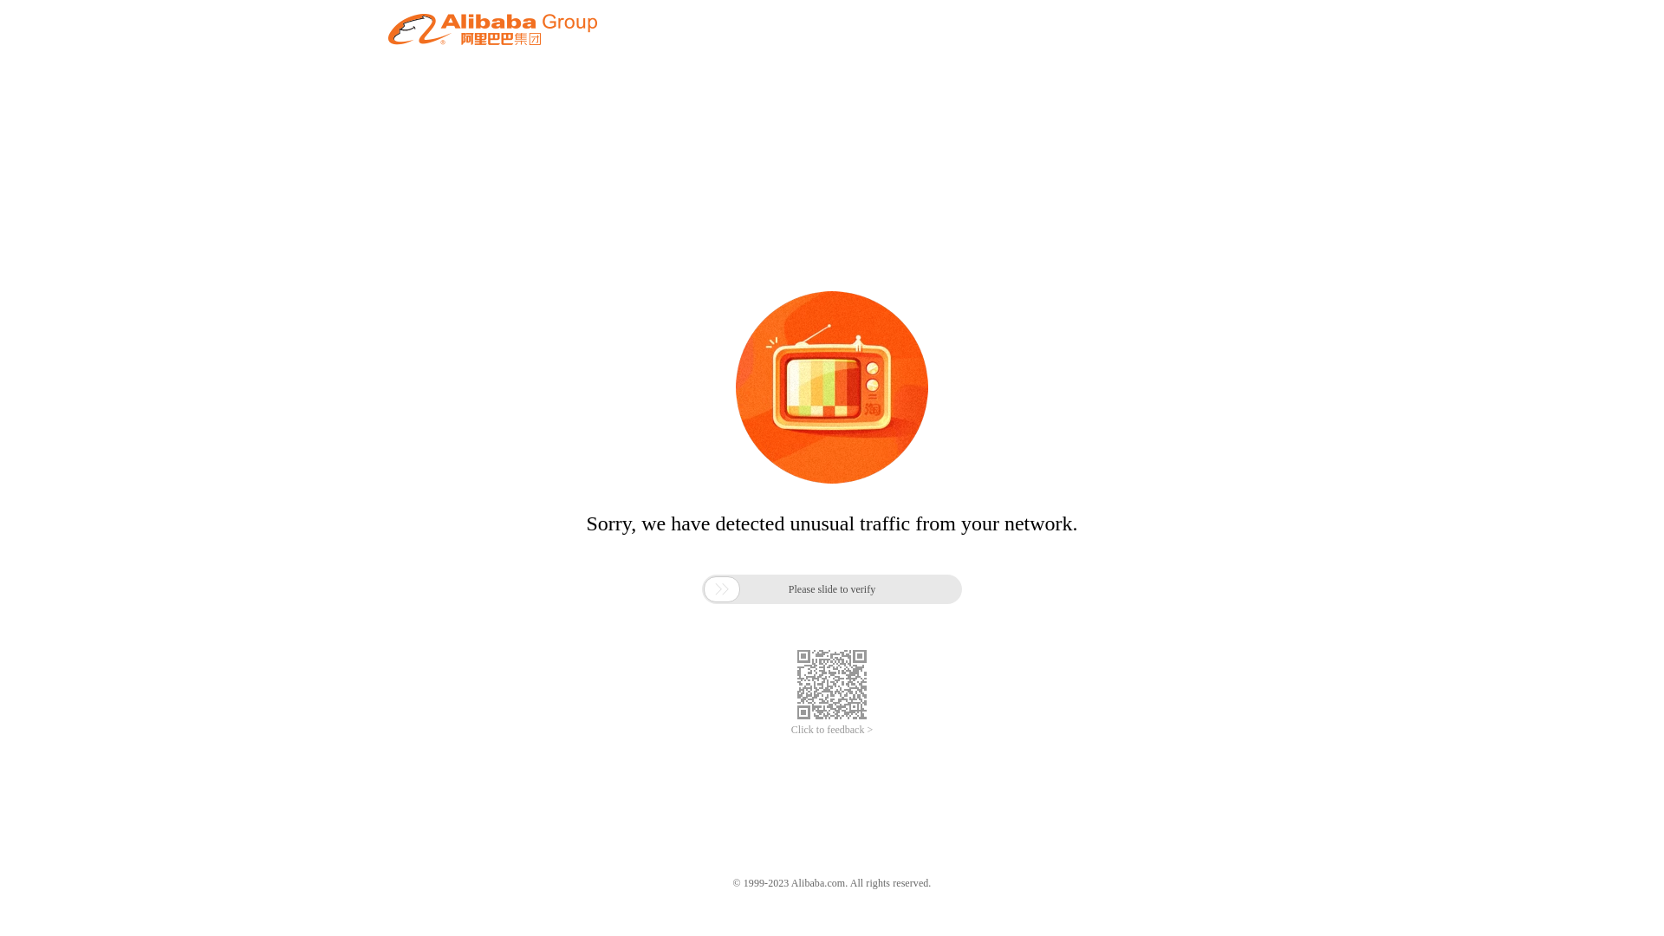 This screenshot has width=1664, height=936. What do you see at coordinates (832, 730) in the screenshot?
I see `Click to feedback >` at bounding box center [832, 730].